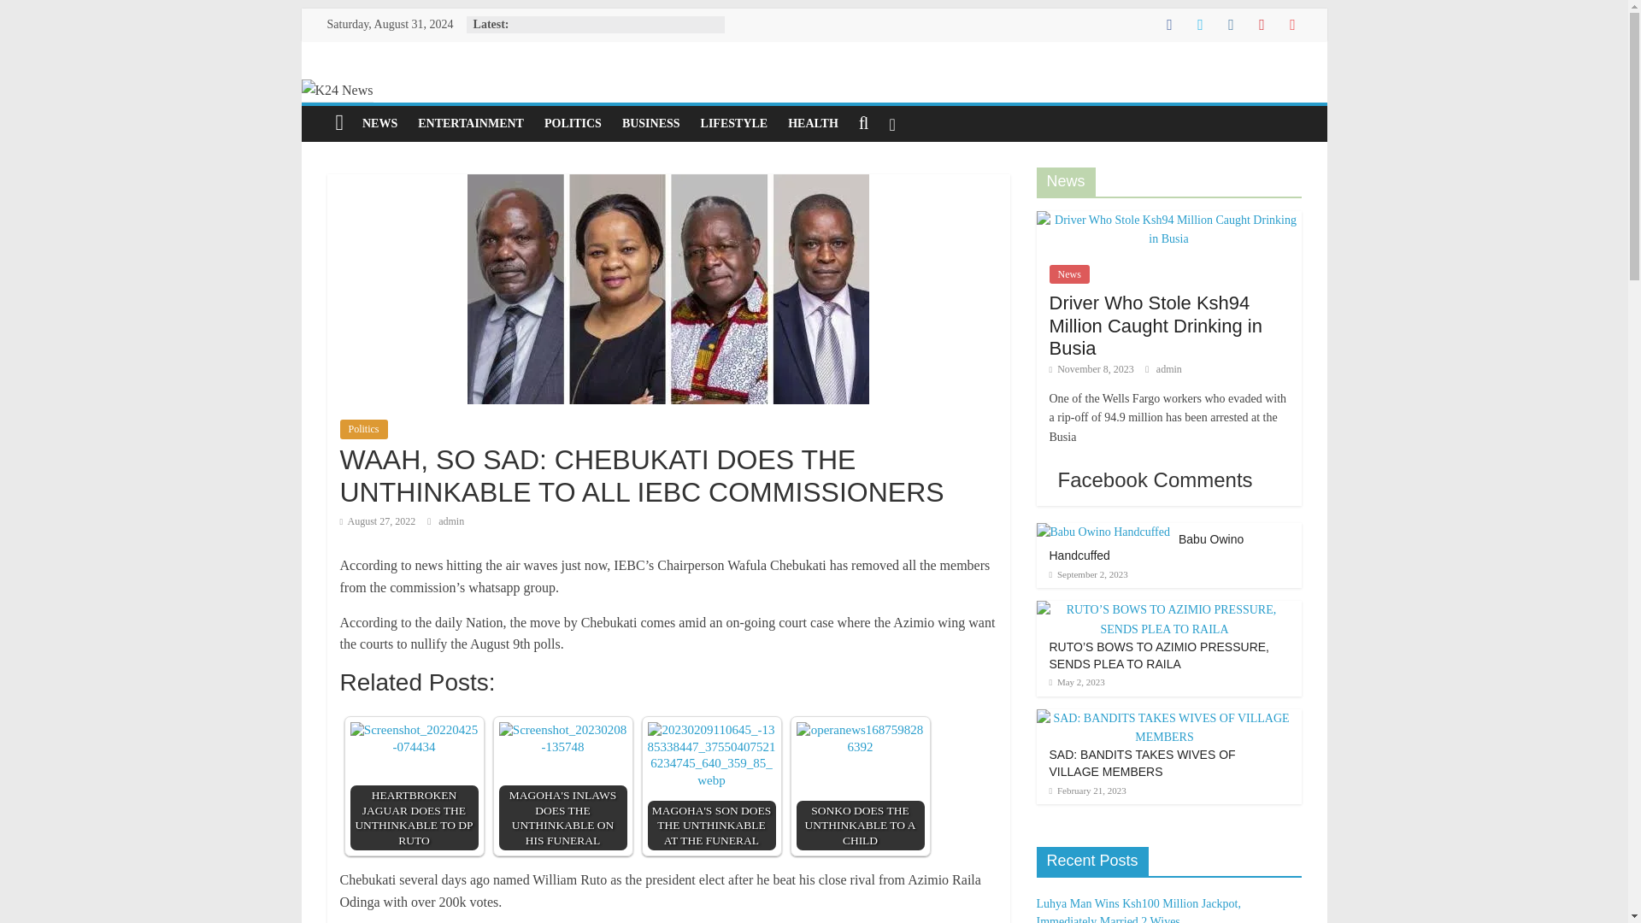  Describe the element at coordinates (860, 785) in the screenshot. I see `SONKO DOES THE UNTHINKABLE TO A CHILD` at that location.